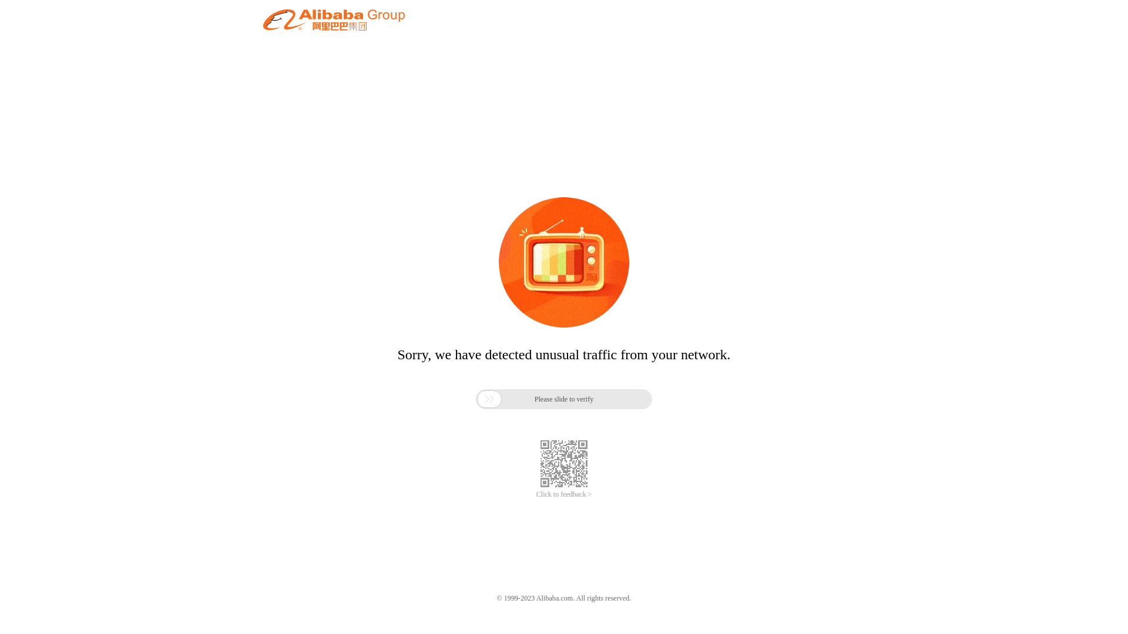 The width and height of the screenshot is (1128, 634). Describe the element at coordinates (564, 494) in the screenshot. I see `Click to feedback >` at that location.